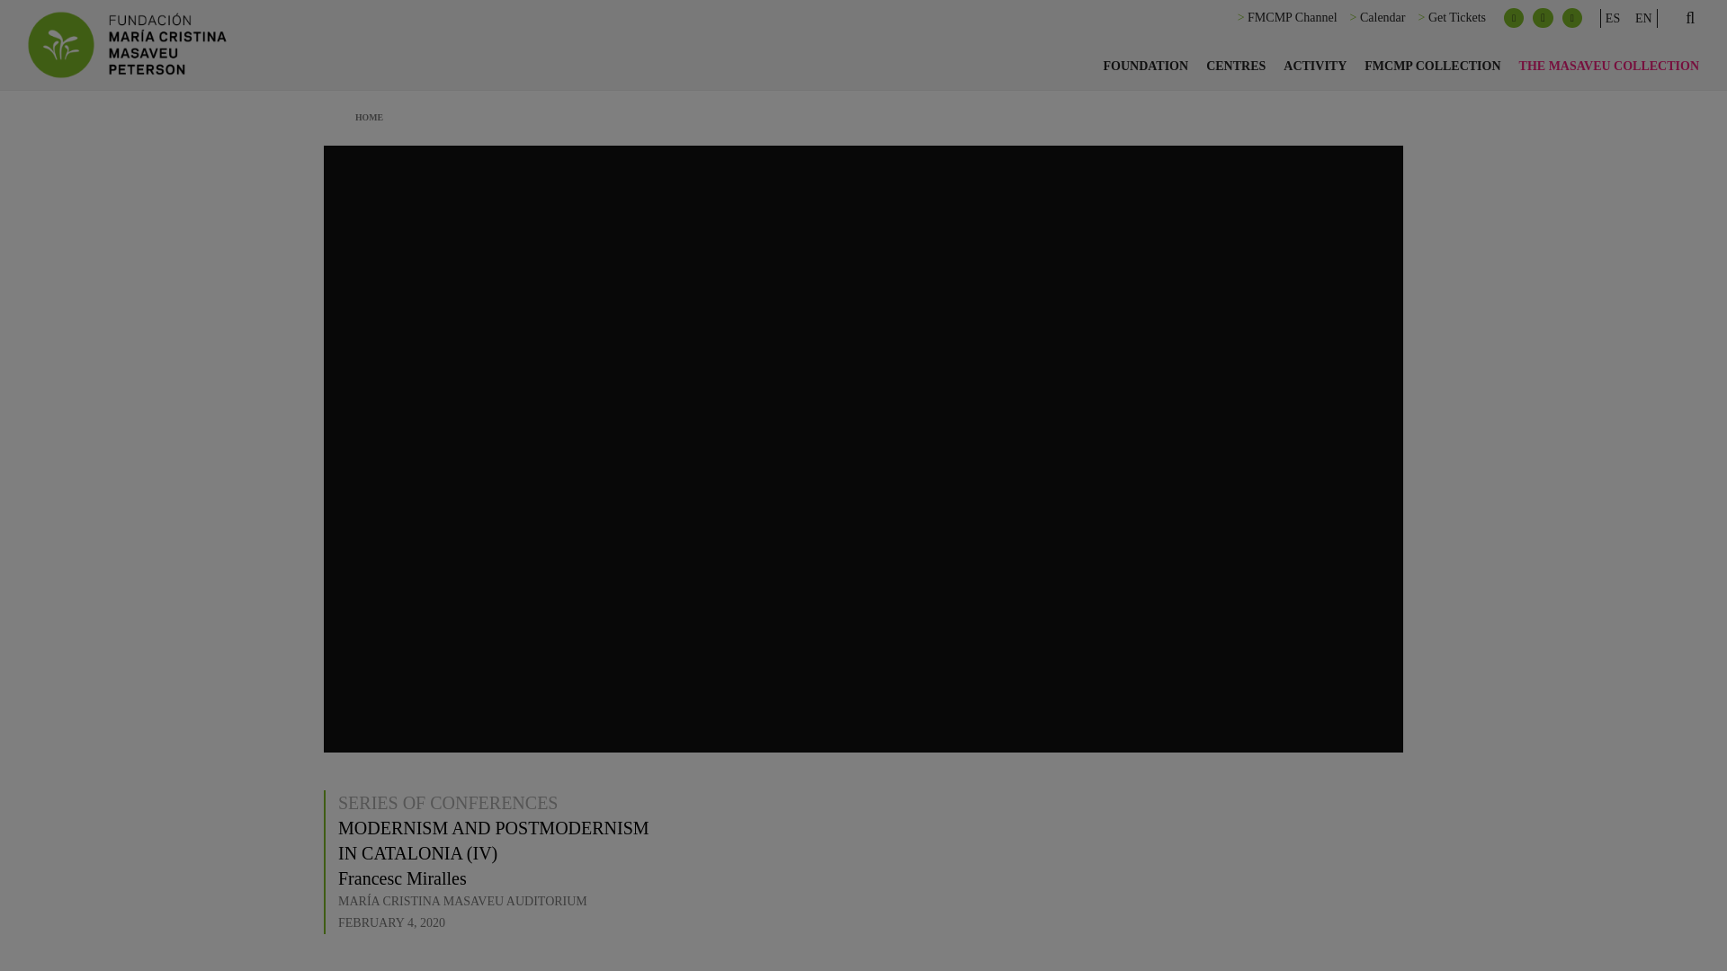 The height and width of the screenshot is (971, 1727). Describe the element at coordinates (1144, 67) in the screenshot. I see `FOUNDATION` at that location.